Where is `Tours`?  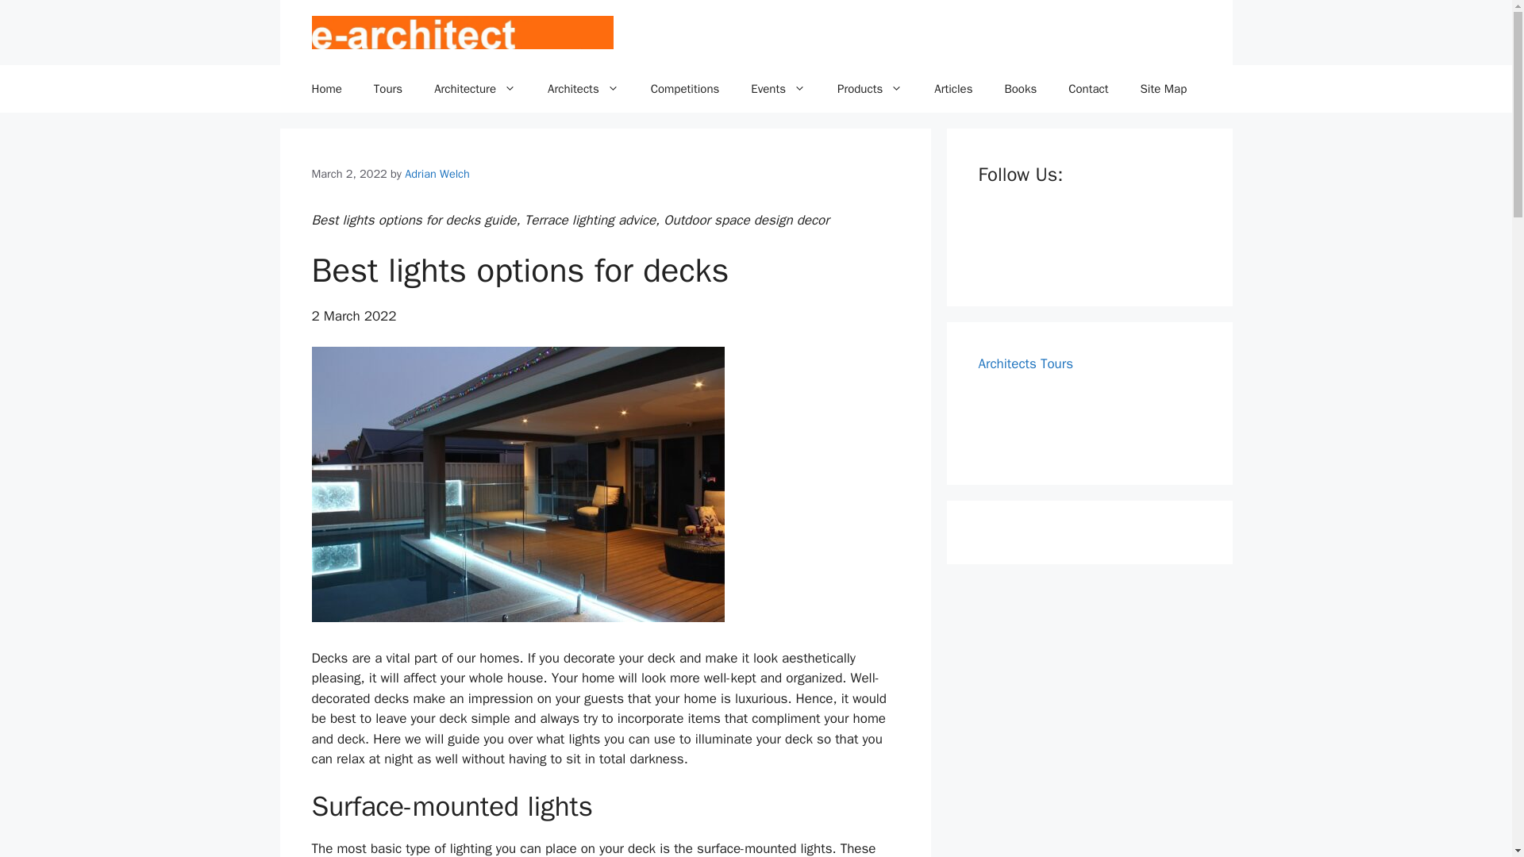
Tours is located at coordinates (387, 89).